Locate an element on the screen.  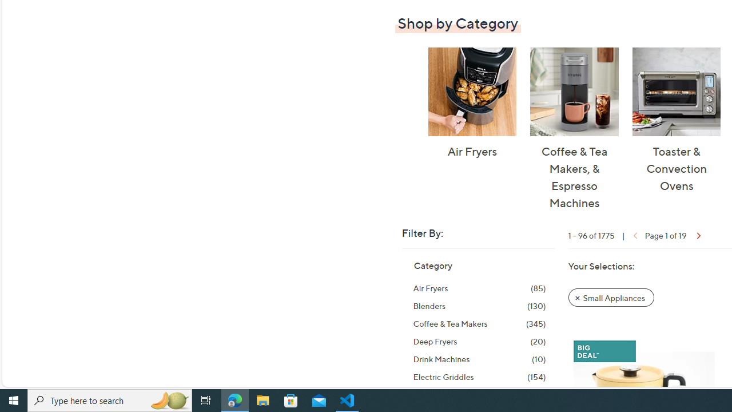
Electric Griddles, 154 items is located at coordinates (479, 377).